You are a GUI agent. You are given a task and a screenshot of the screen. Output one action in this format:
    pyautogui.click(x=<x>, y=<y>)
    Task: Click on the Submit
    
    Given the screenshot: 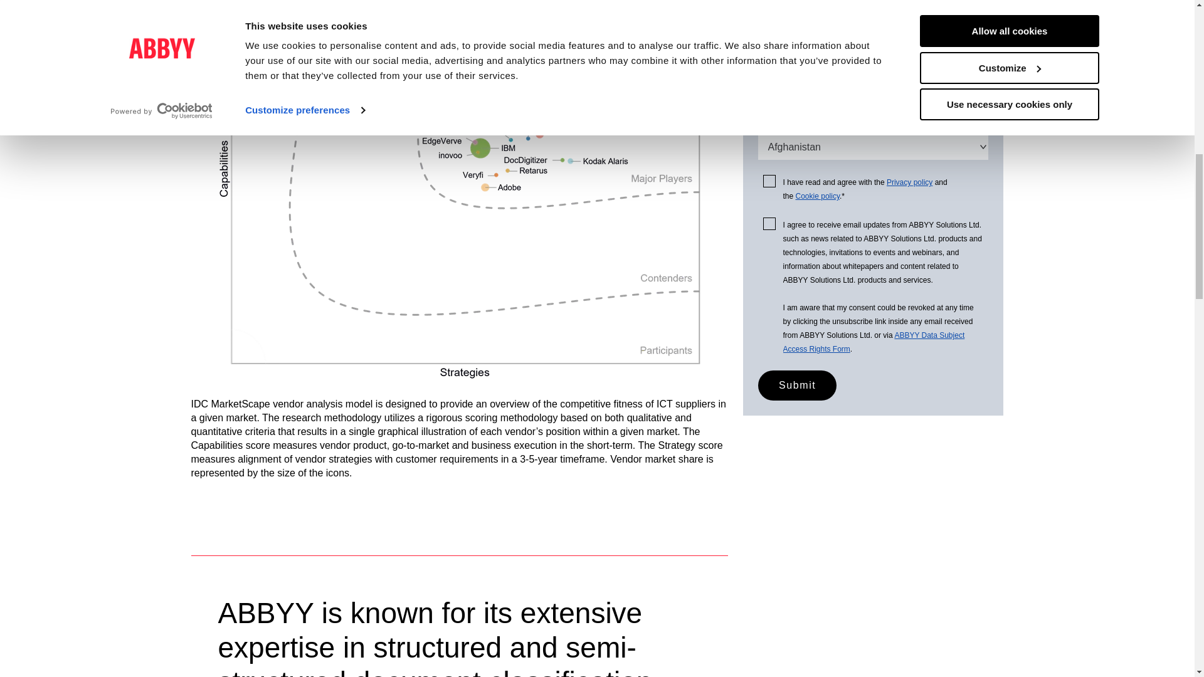 What is the action you would take?
    pyautogui.click(x=796, y=385)
    